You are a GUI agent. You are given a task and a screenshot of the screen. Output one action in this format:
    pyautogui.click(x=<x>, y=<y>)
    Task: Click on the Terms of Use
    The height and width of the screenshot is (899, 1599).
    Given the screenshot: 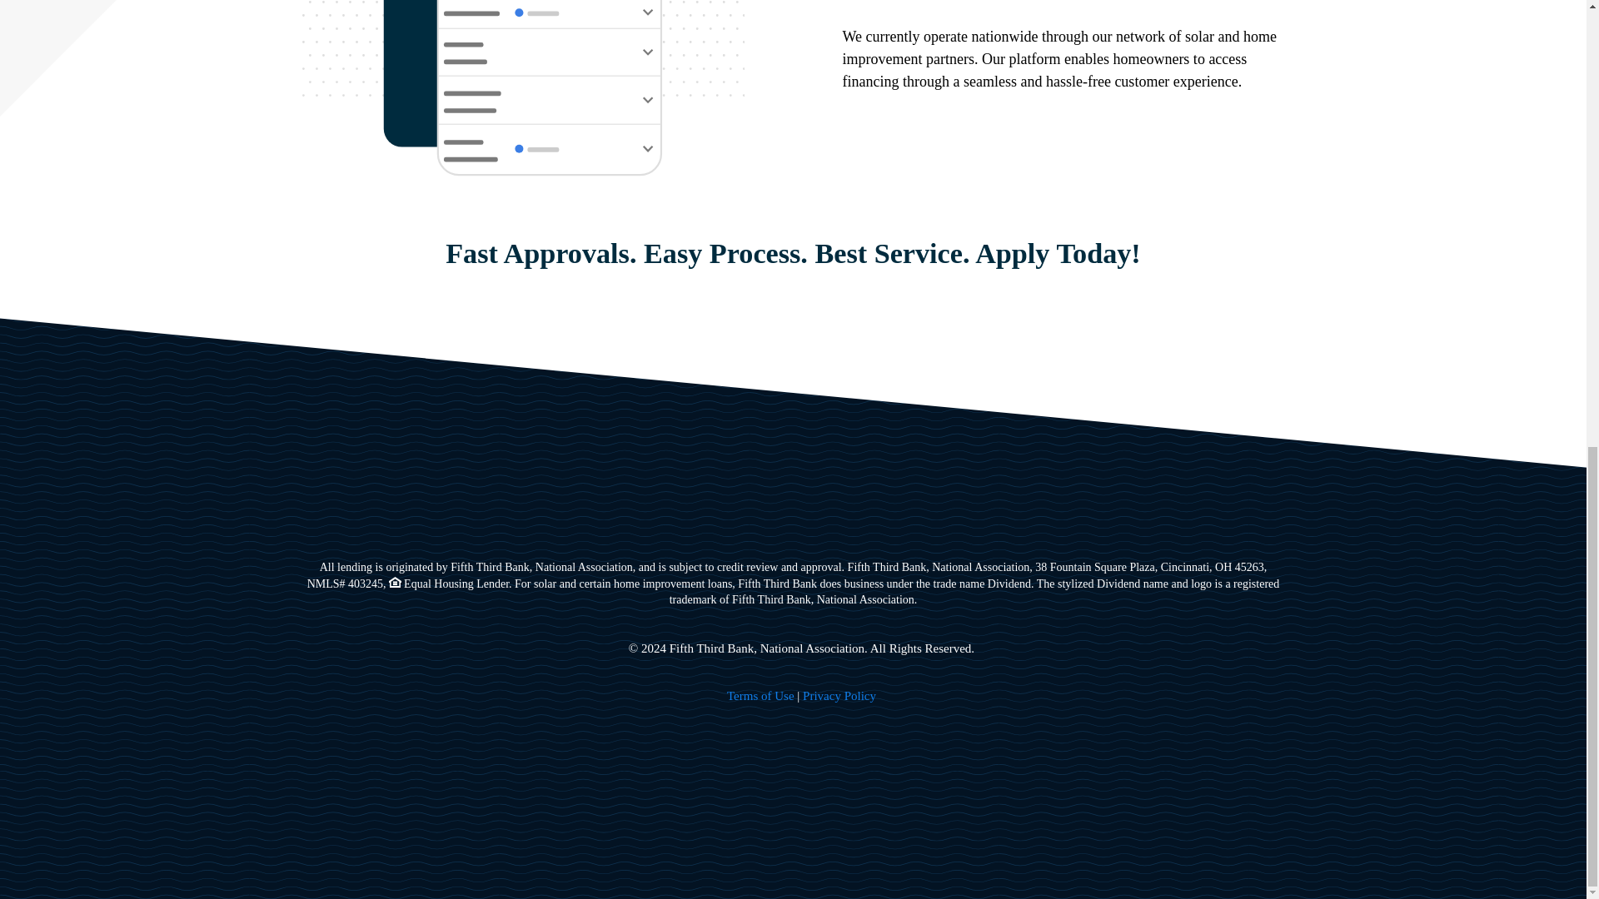 What is the action you would take?
    pyautogui.click(x=761, y=696)
    